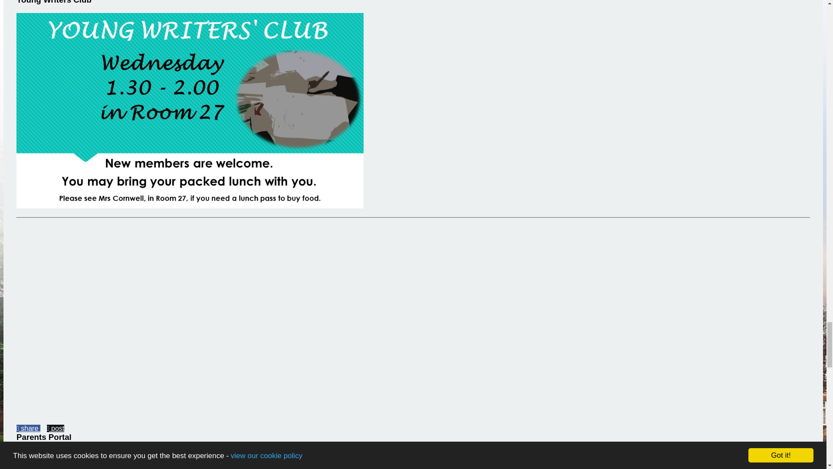  I want to click on Share on Facebook, so click(28, 428).